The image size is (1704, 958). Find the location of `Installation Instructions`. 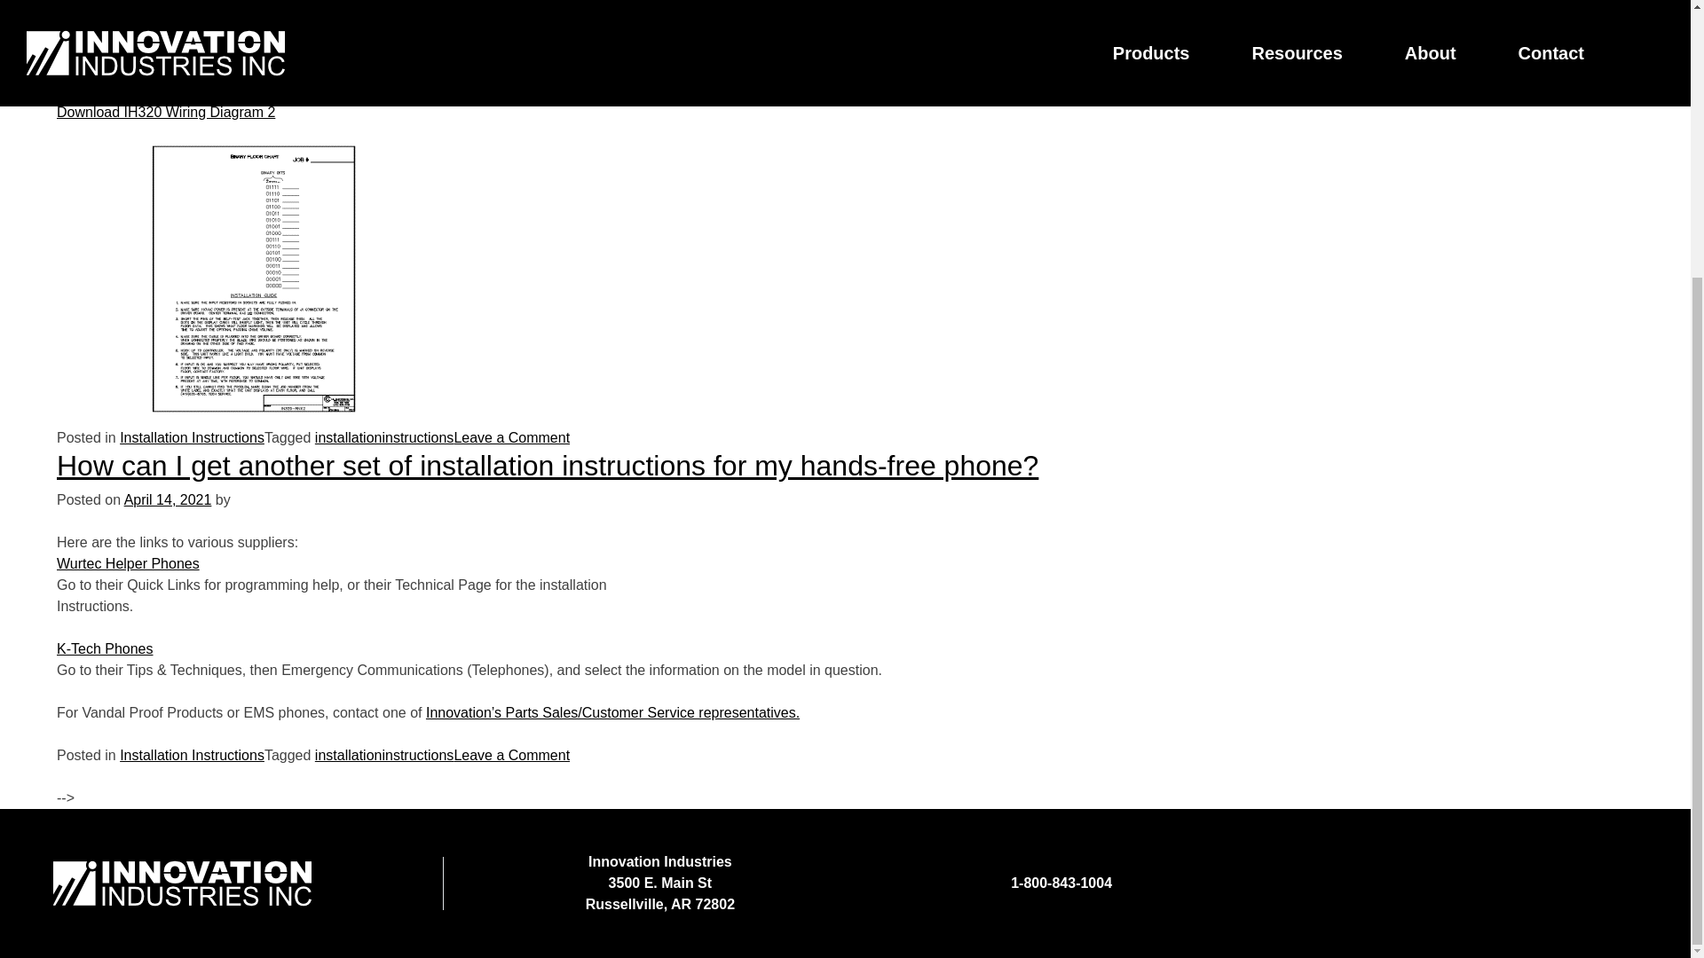

Installation Instructions is located at coordinates (192, 755).